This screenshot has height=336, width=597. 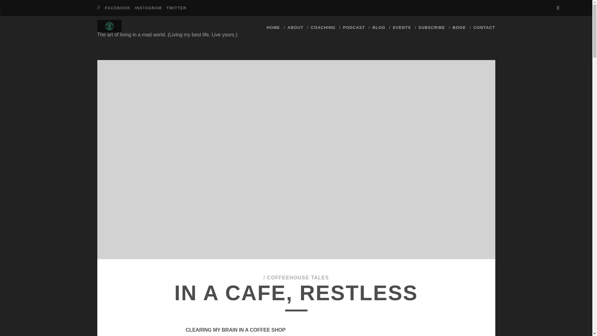 I want to click on ABOUT, so click(x=295, y=27).